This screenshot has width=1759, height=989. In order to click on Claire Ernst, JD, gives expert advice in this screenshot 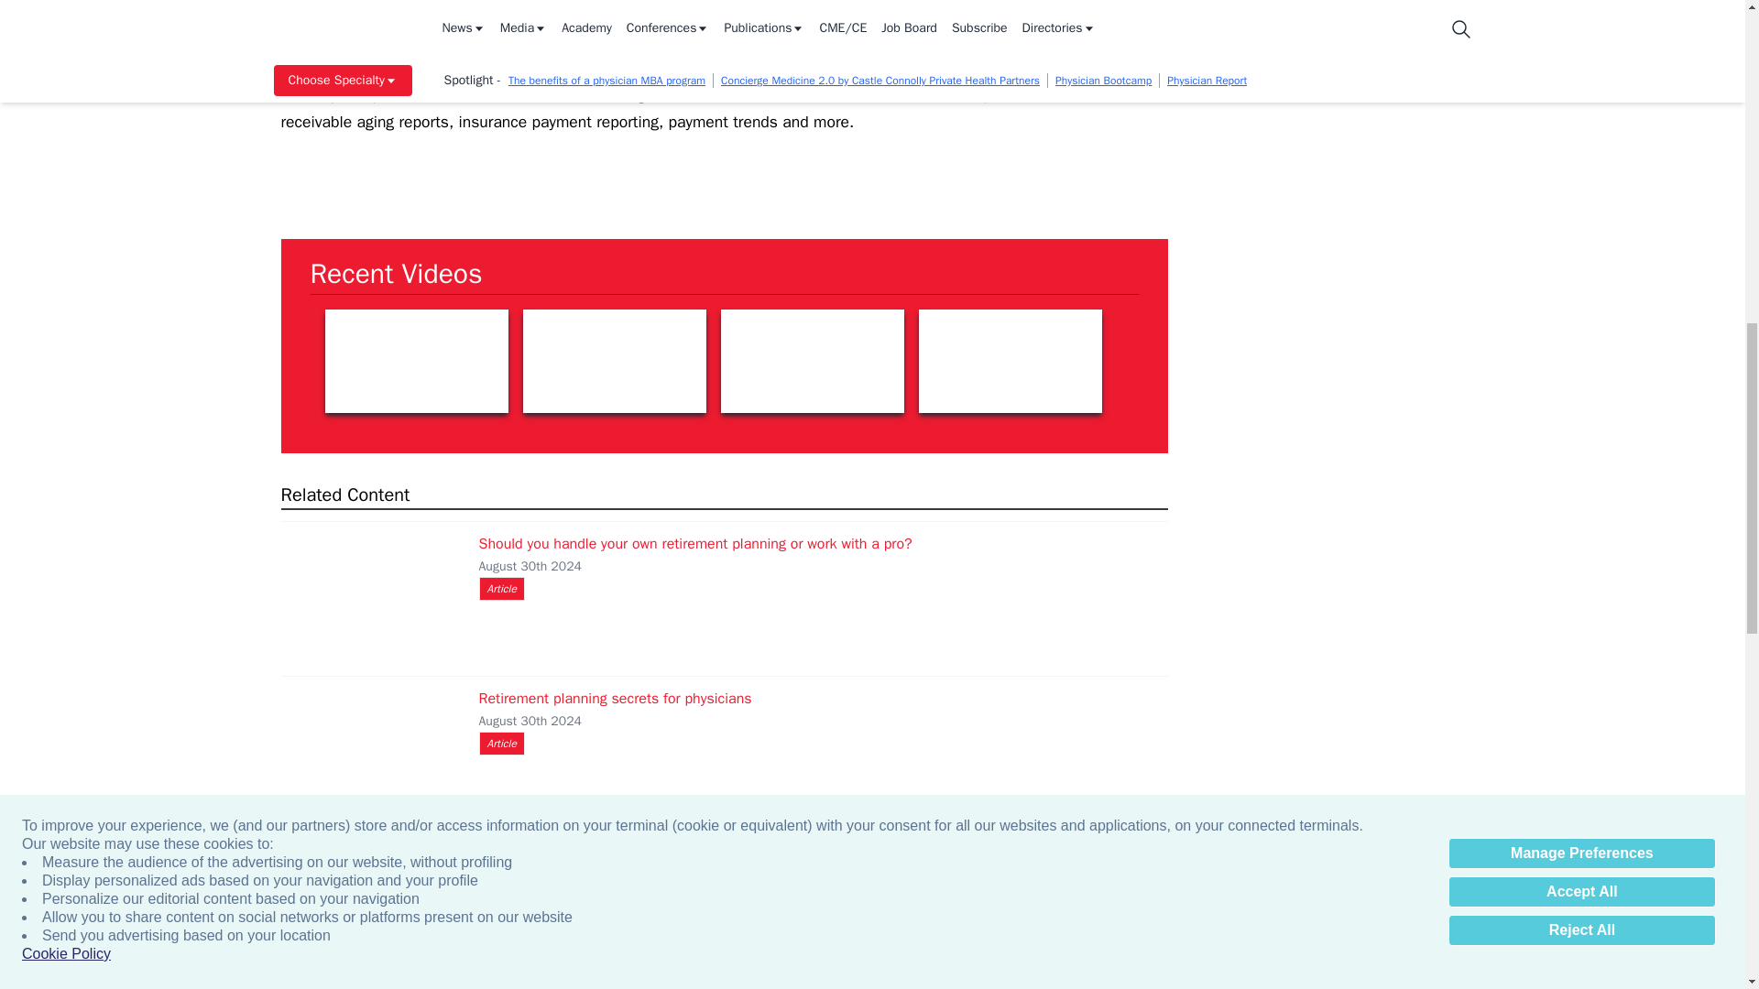, I will do `click(614, 361)`.